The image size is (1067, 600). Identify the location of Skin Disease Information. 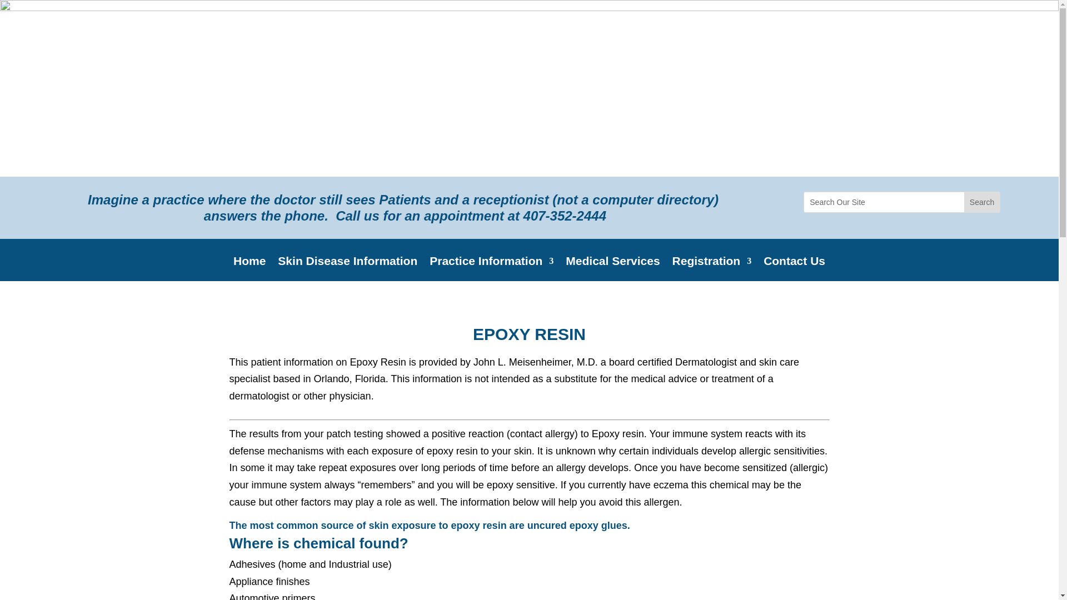
(347, 269).